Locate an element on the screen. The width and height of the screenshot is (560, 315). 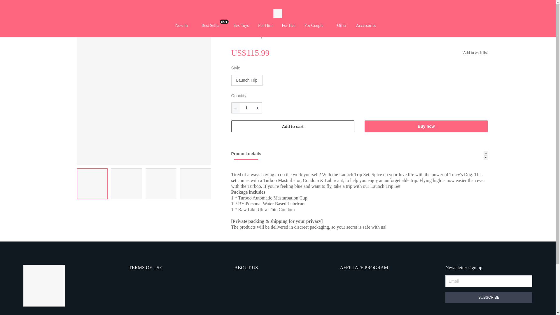
New In is located at coordinates (246, 108).